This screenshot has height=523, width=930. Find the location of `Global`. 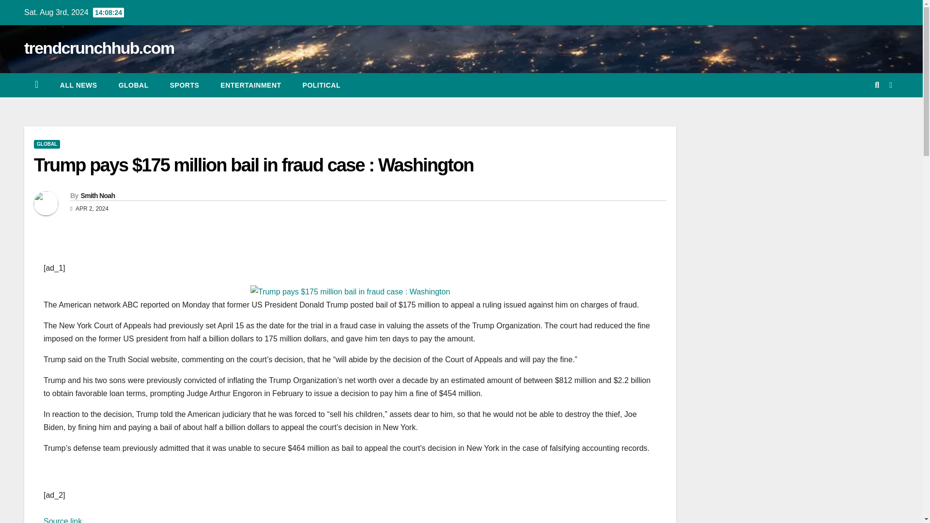

Global is located at coordinates (133, 85).